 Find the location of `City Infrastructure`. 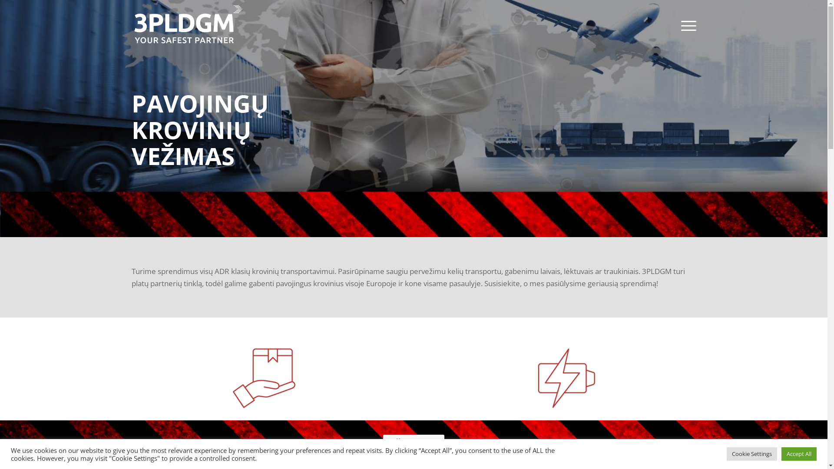

City Infrastructure is located at coordinates (414, 119).